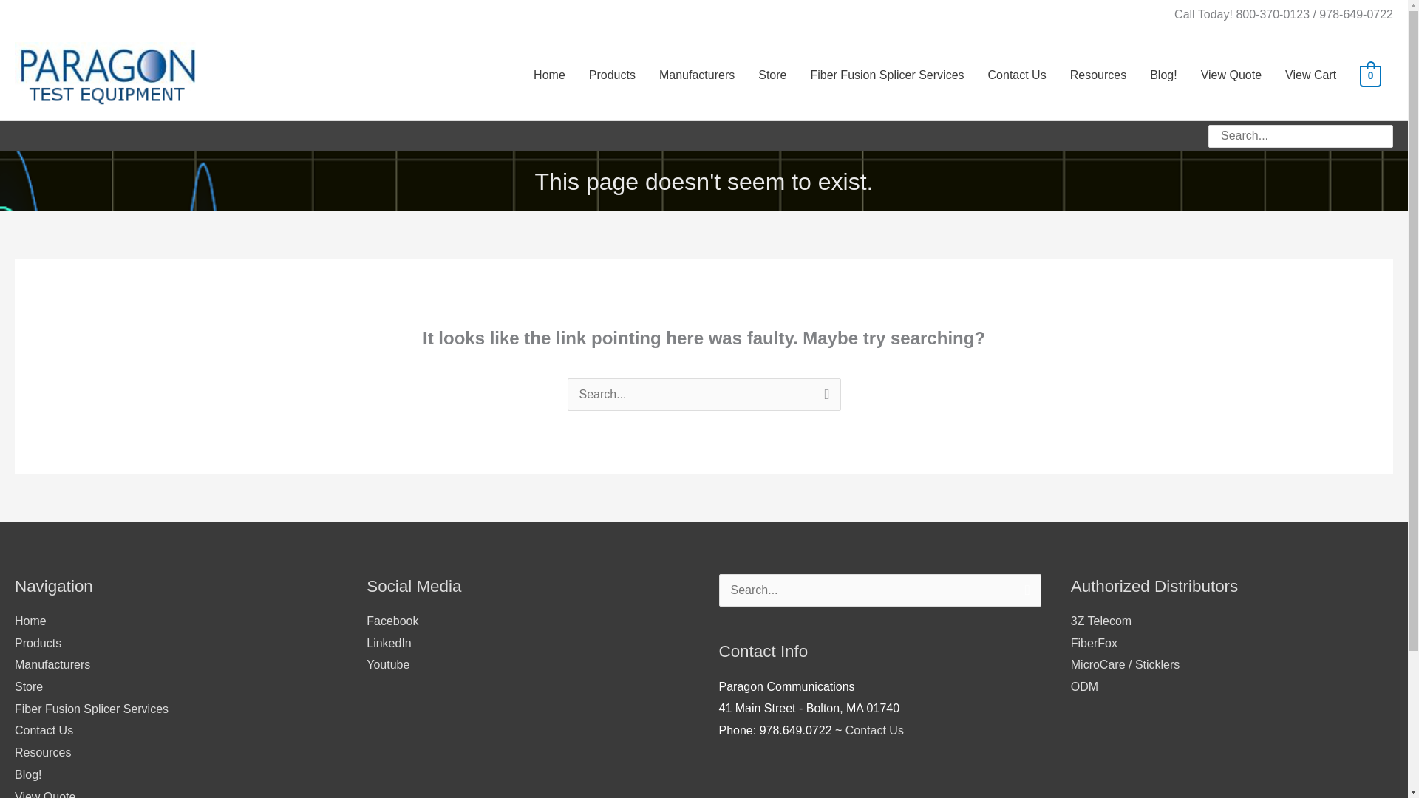 The image size is (1419, 798). I want to click on Manufacturers, so click(696, 75).